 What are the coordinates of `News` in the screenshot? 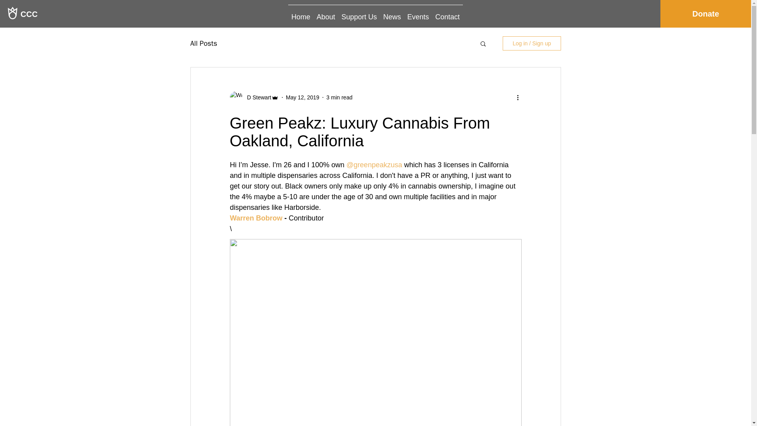 It's located at (392, 13).